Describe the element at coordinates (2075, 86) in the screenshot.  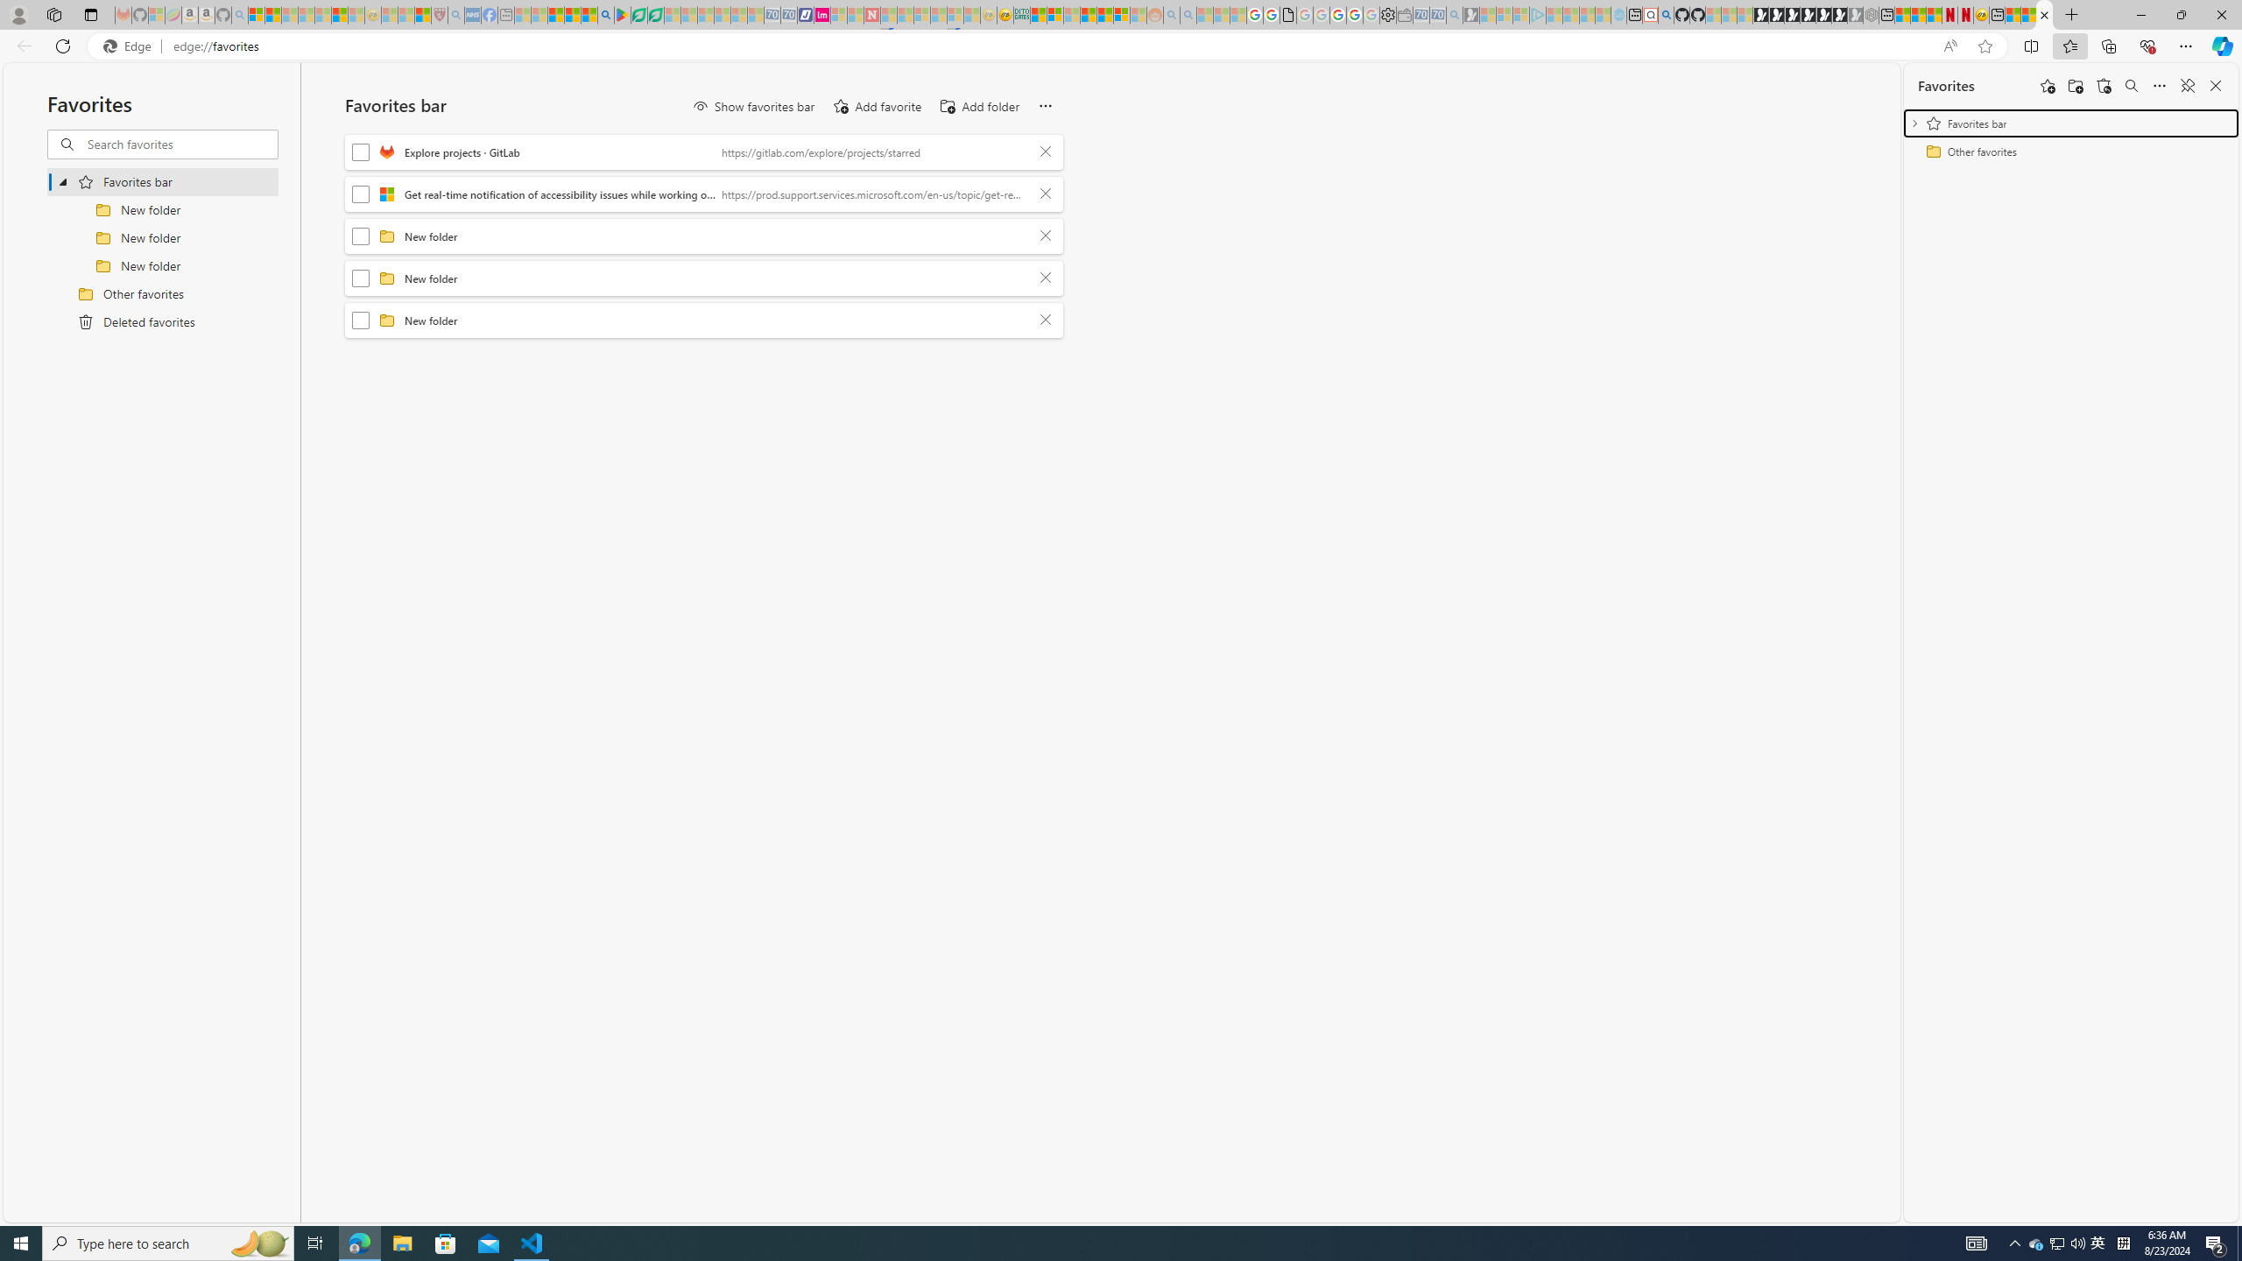
I see `Add folder` at that location.